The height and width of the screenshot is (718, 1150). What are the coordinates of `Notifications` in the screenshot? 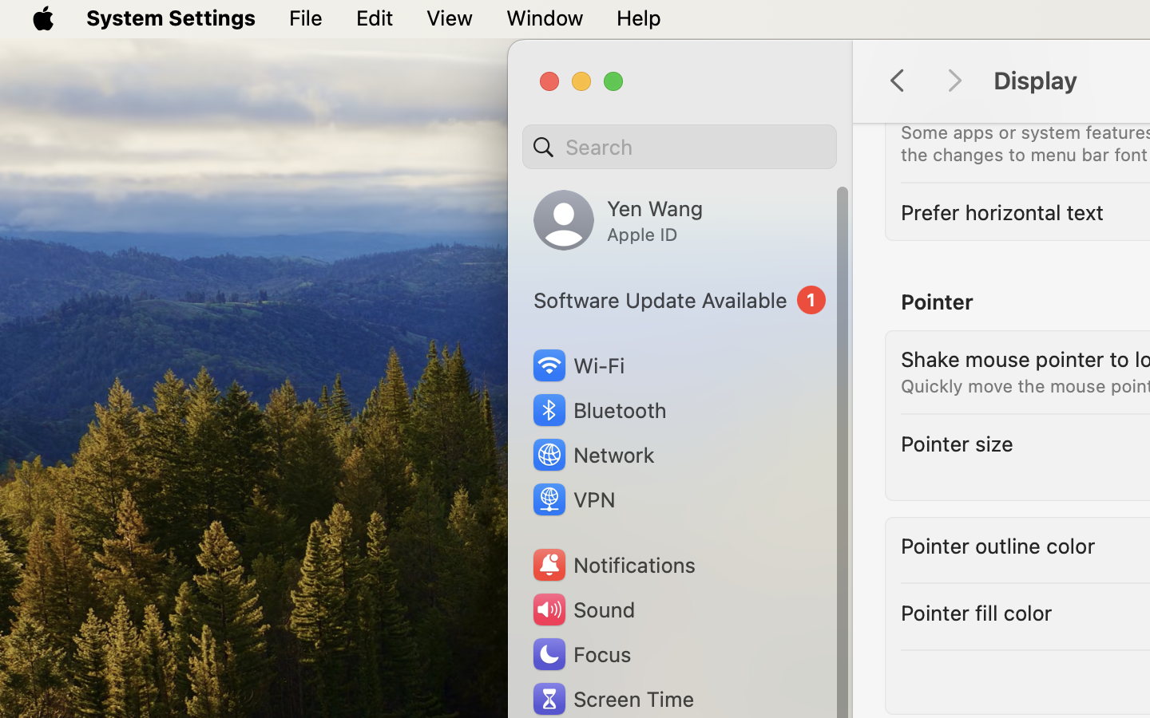 It's located at (613, 565).